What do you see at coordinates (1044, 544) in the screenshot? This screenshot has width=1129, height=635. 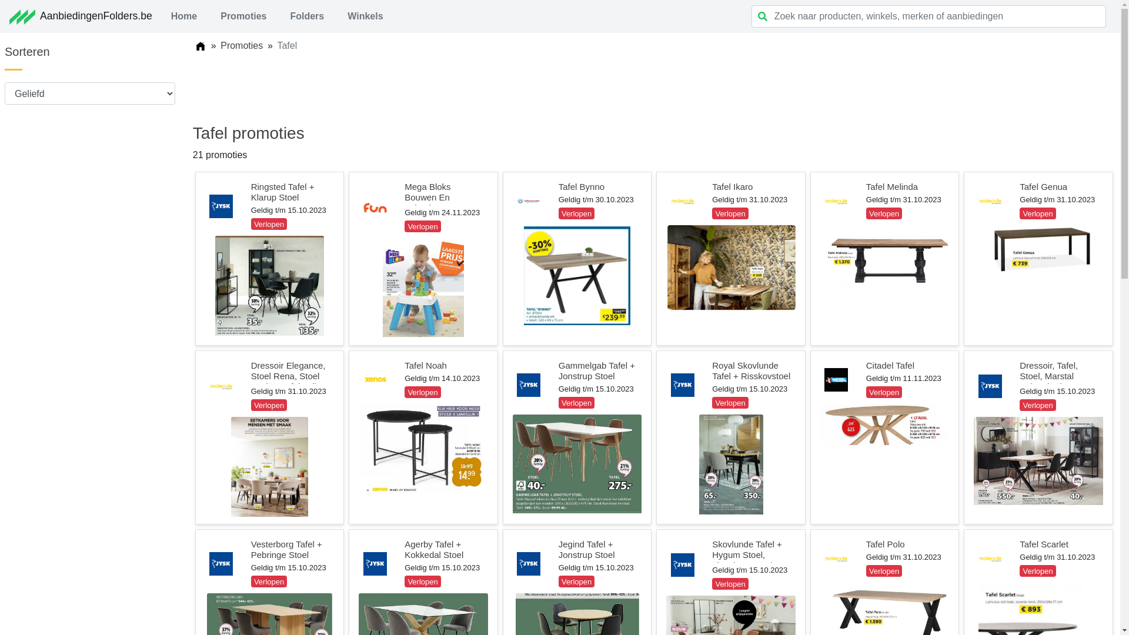 I see `Tafel Scarlet` at bounding box center [1044, 544].